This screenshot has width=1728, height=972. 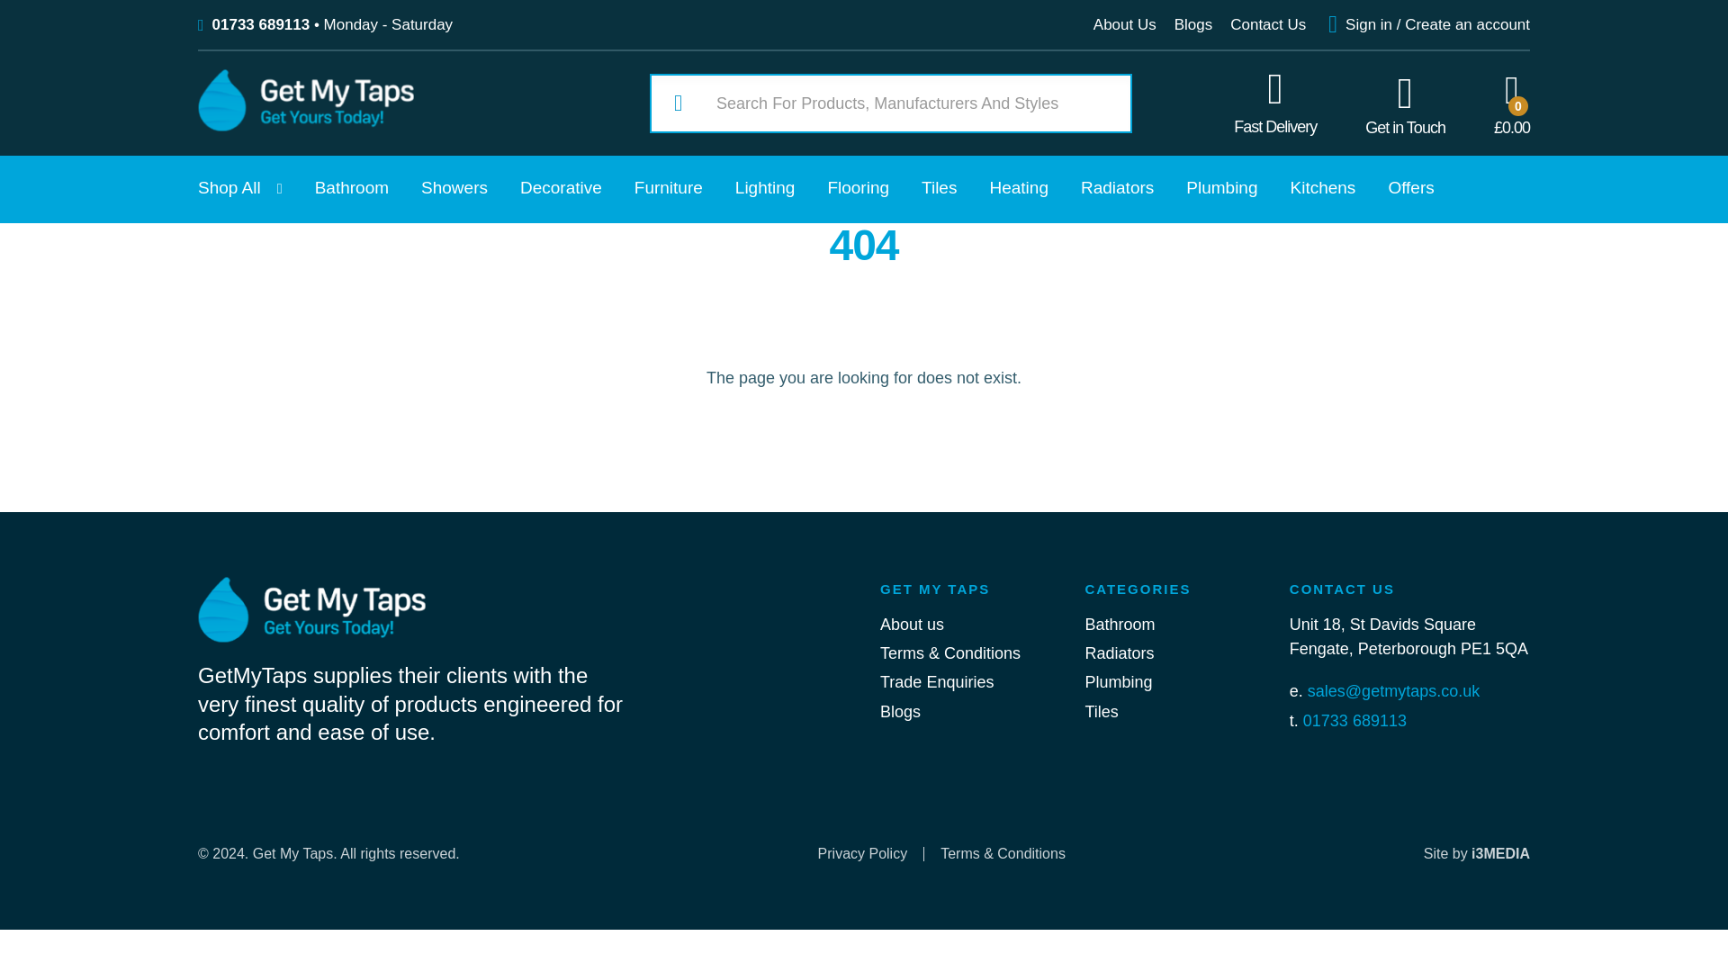 What do you see at coordinates (668, 189) in the screenshot?
I see `Furniture` at bounding box center [668, 189].